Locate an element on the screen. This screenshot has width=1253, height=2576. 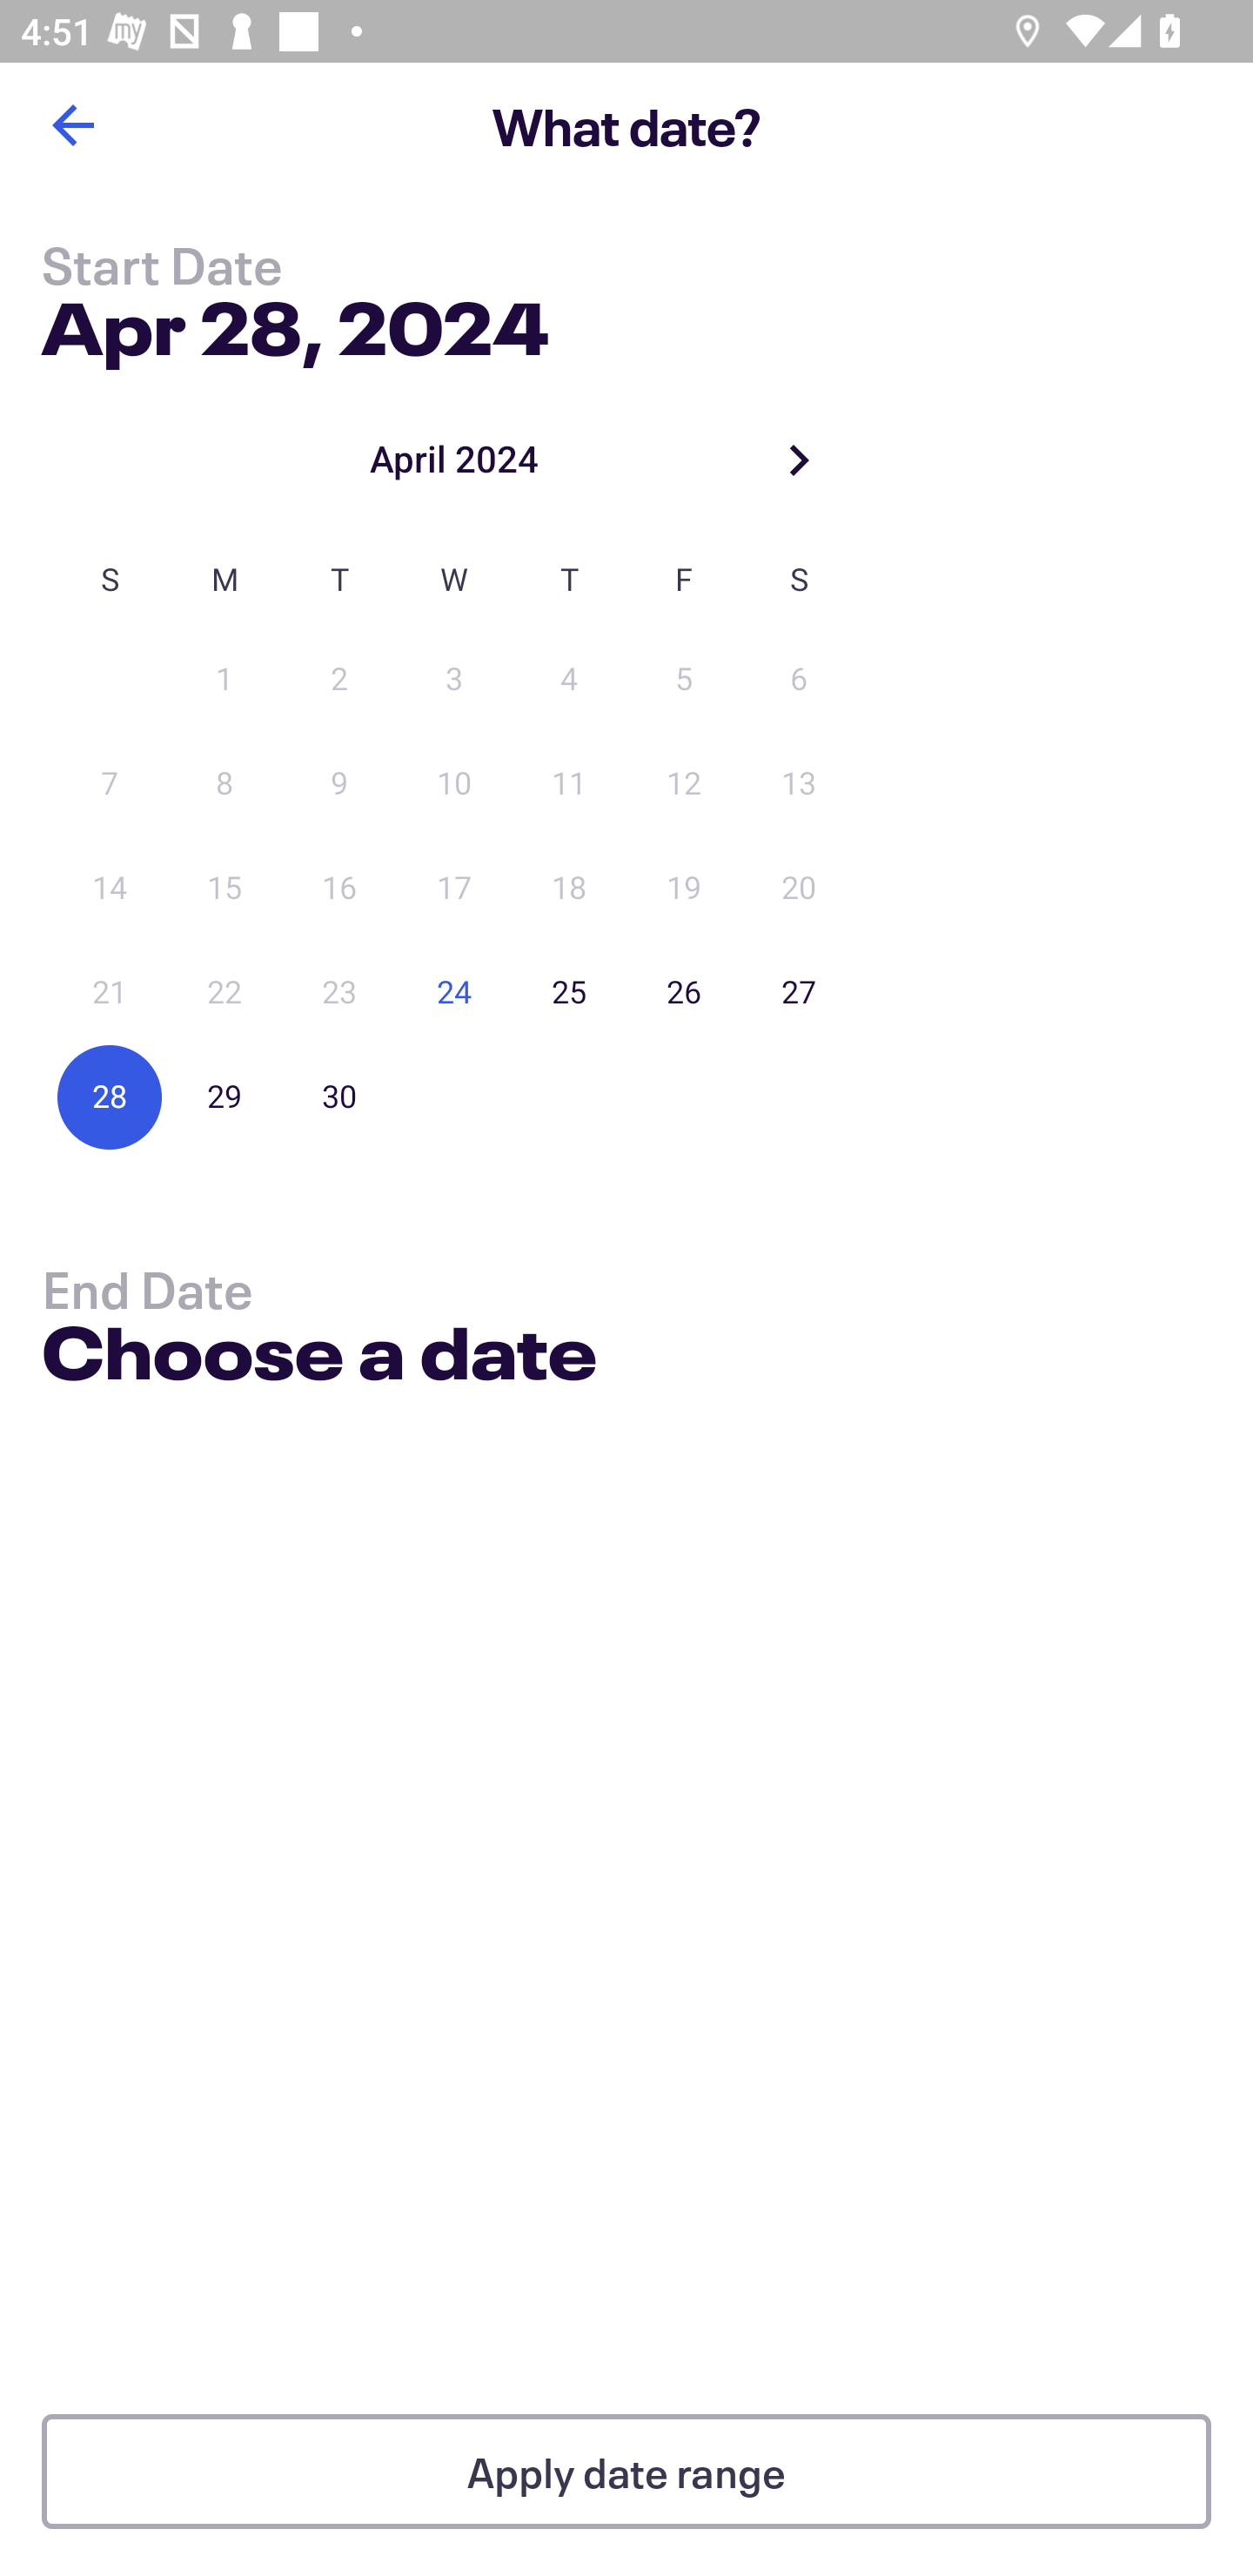
Apr 28, 2024 is located at coordinates (294, 322).